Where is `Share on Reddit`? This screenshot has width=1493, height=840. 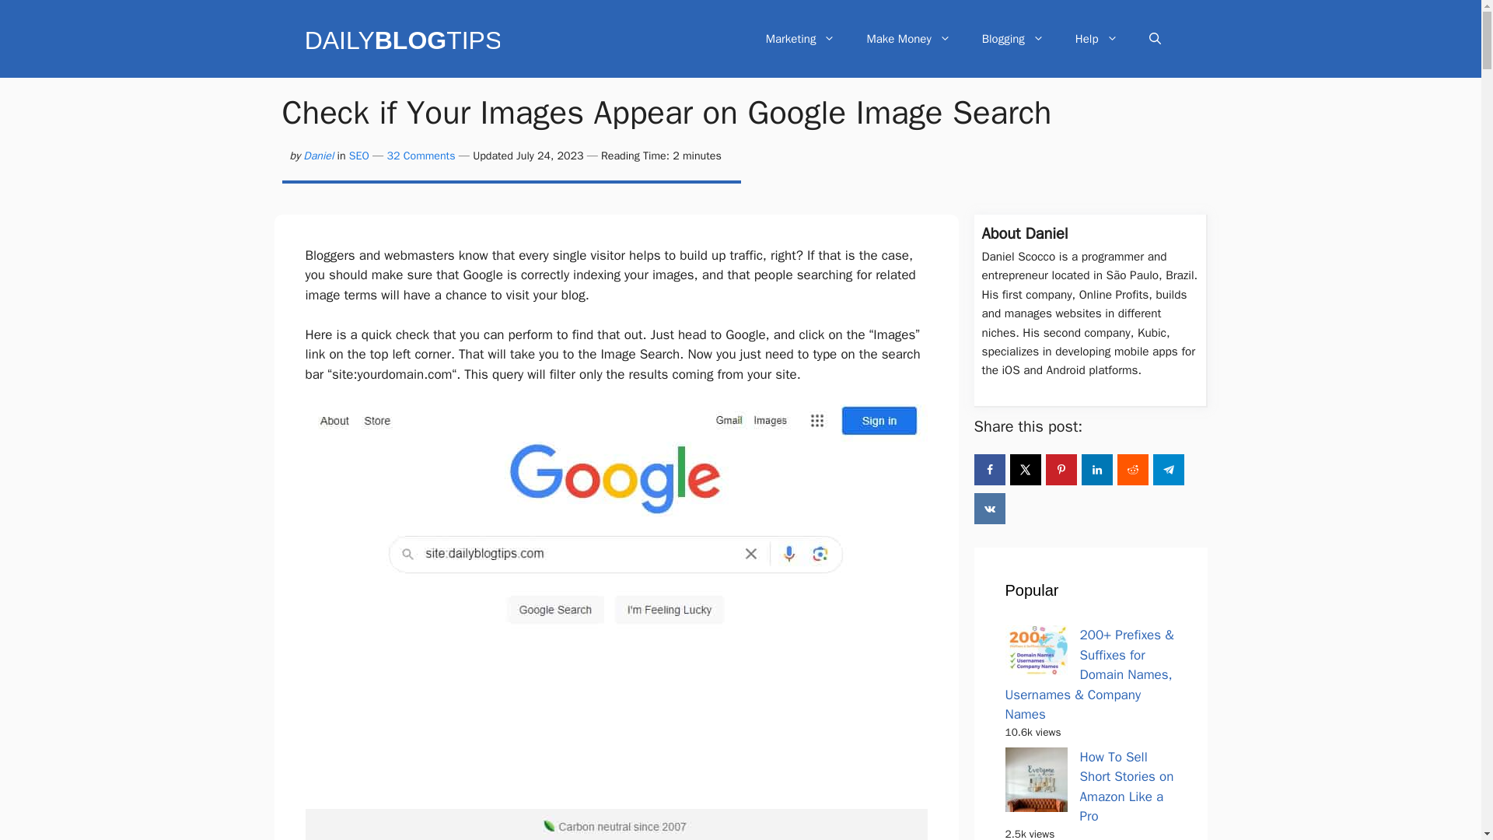 Share on Reddit is located at coordinates (1132, 470).